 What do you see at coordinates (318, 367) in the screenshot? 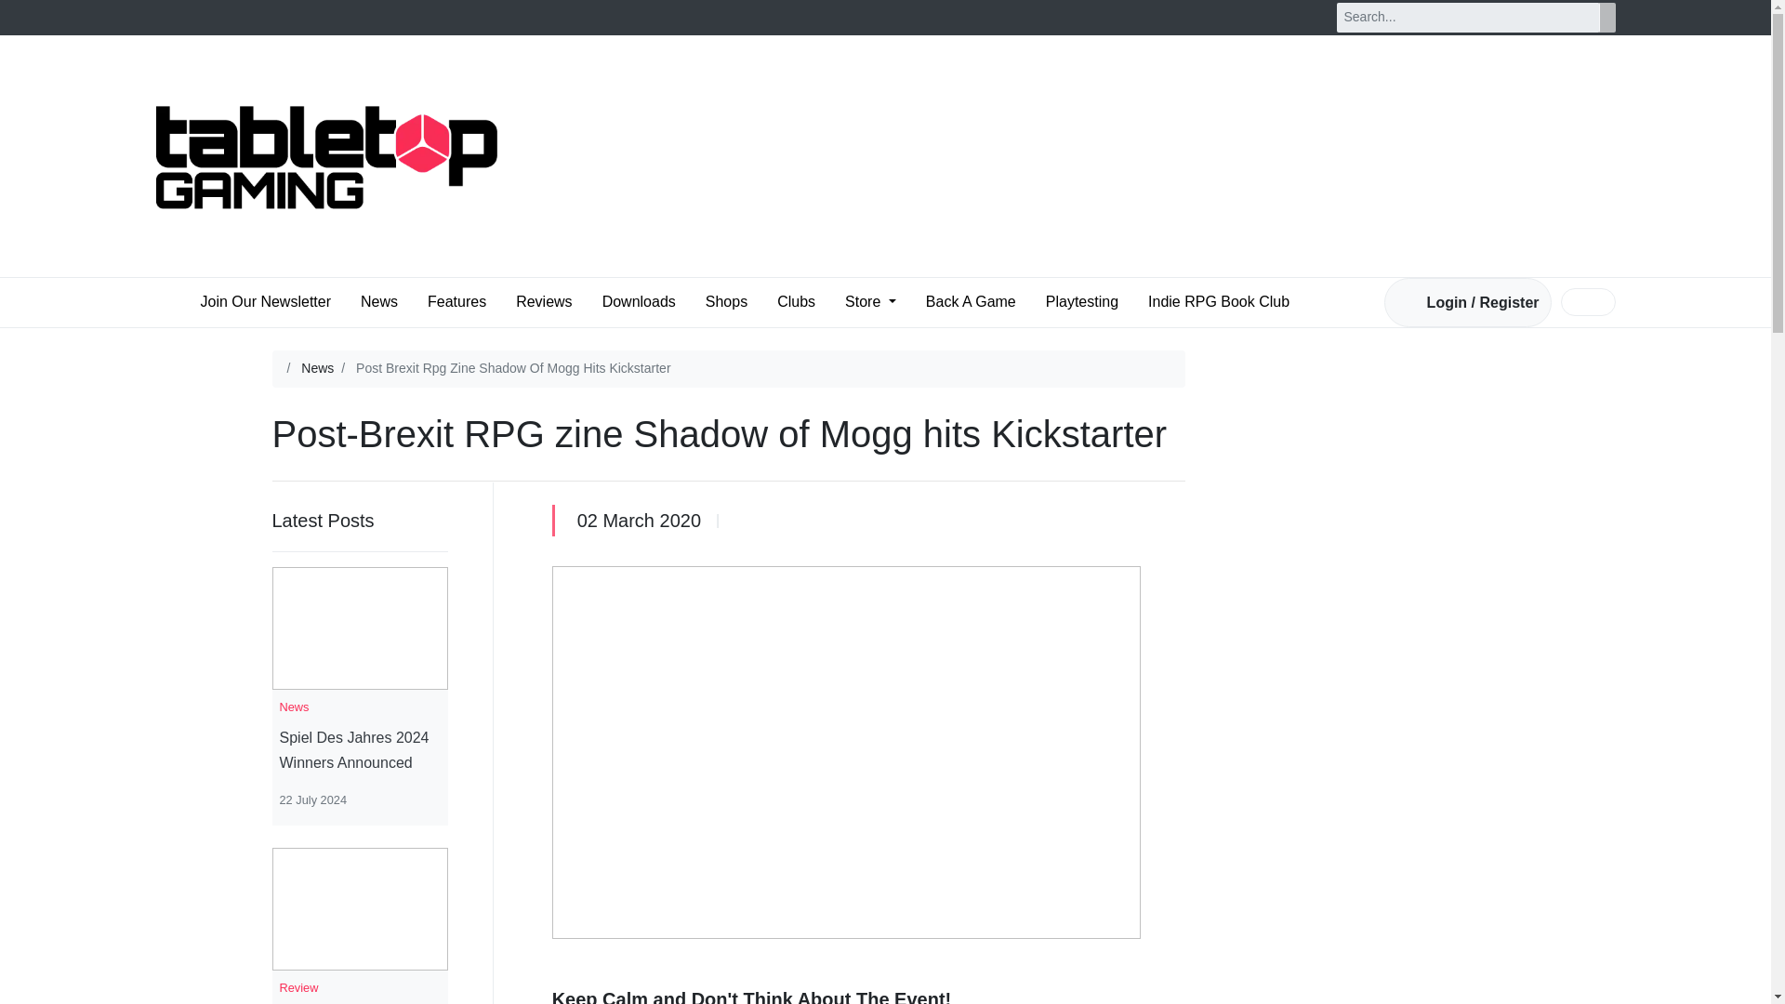
I see `News` at bounding box center [318, 367].